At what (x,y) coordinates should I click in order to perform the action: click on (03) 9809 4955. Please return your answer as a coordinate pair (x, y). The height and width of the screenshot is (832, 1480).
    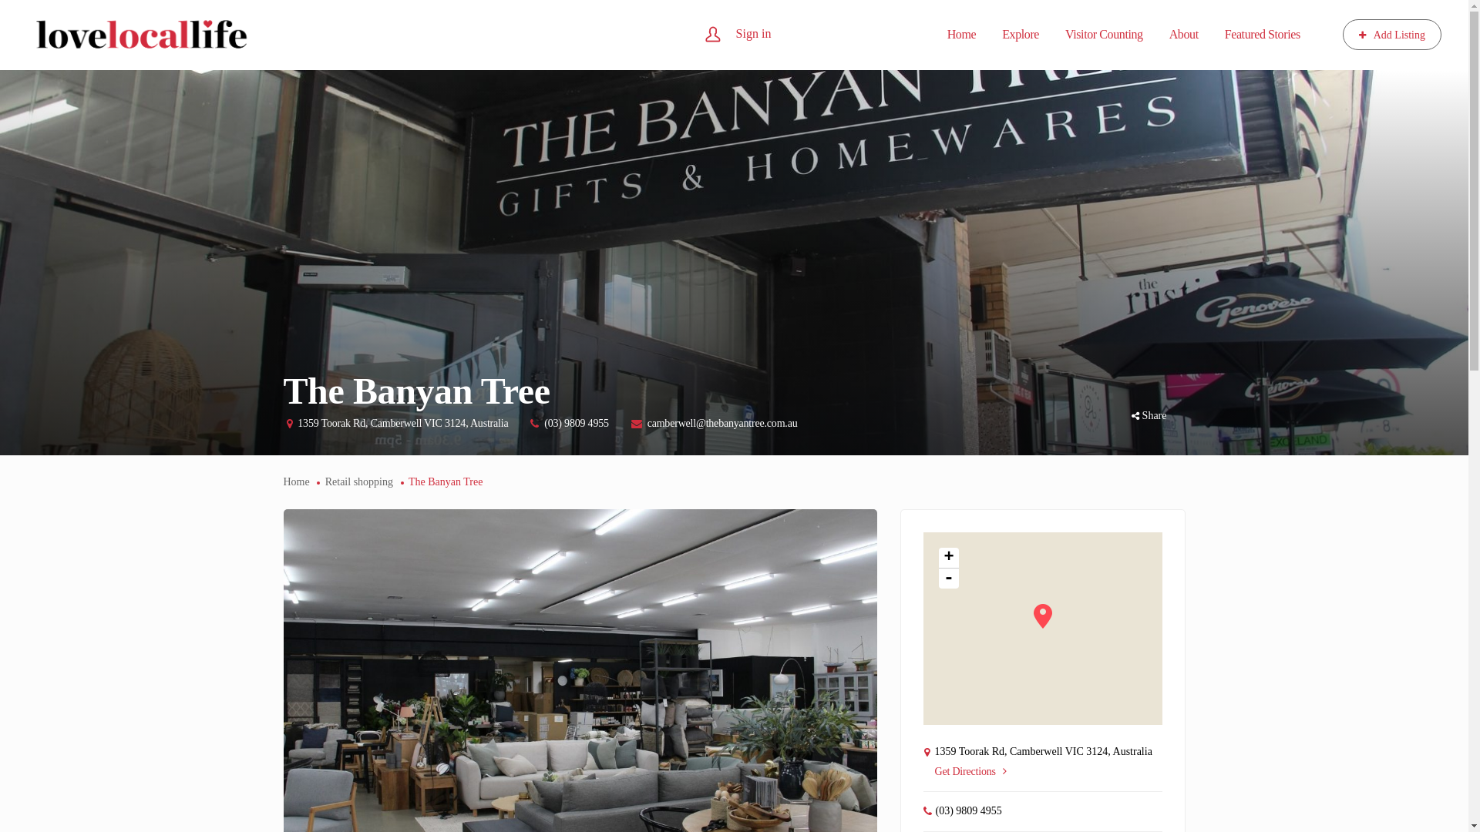
    Looking at the image, I should click on (577, 424).